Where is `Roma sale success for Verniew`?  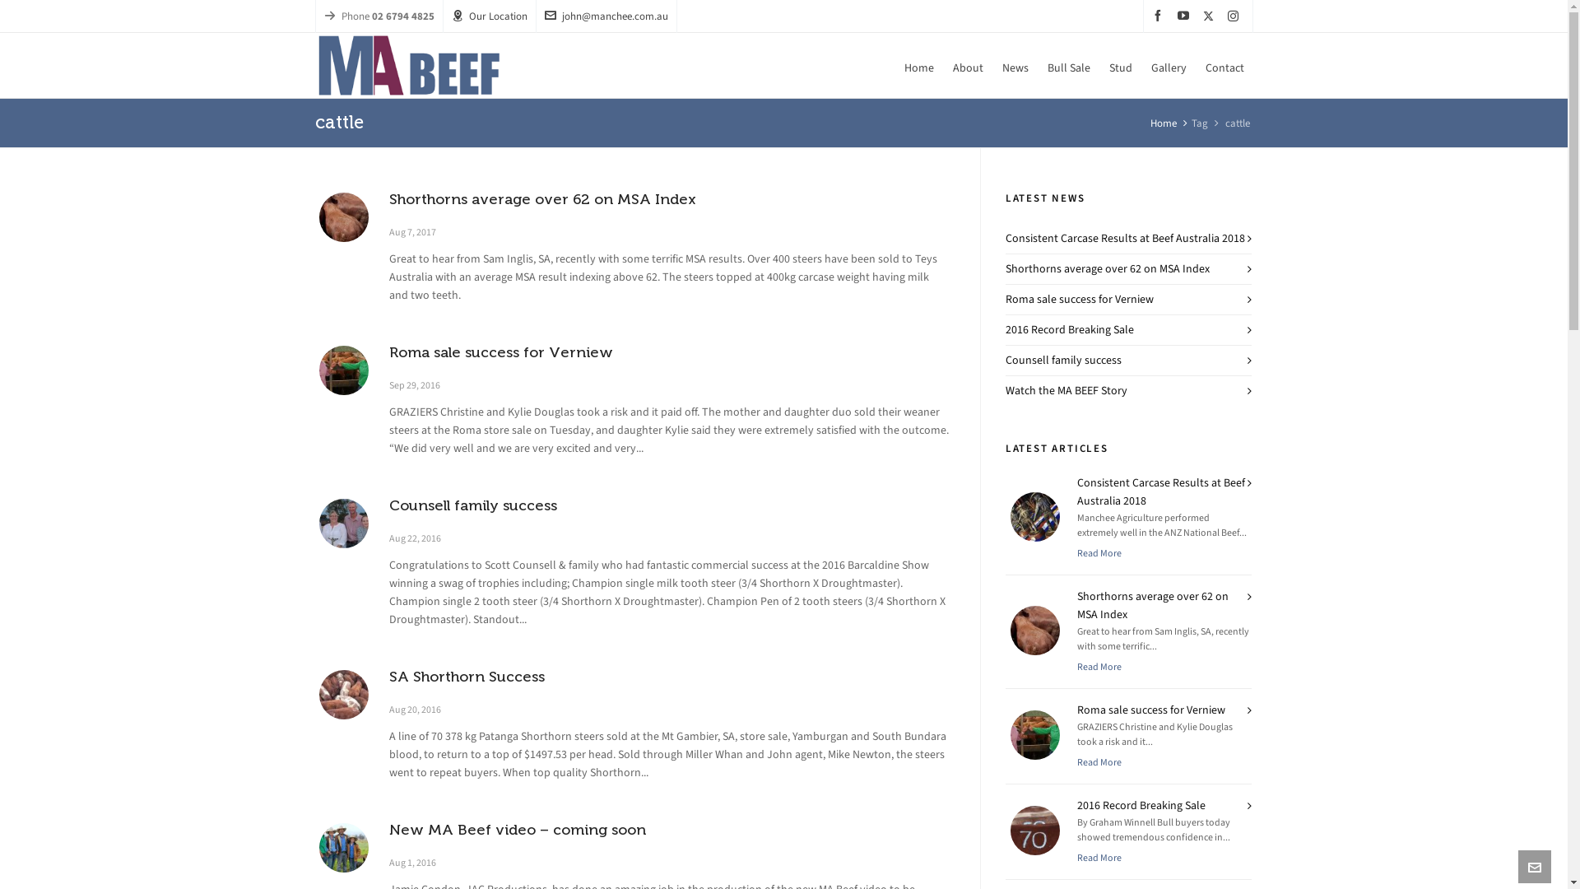
Roma sale success for Verniew is located at coordinates (1151, 710).